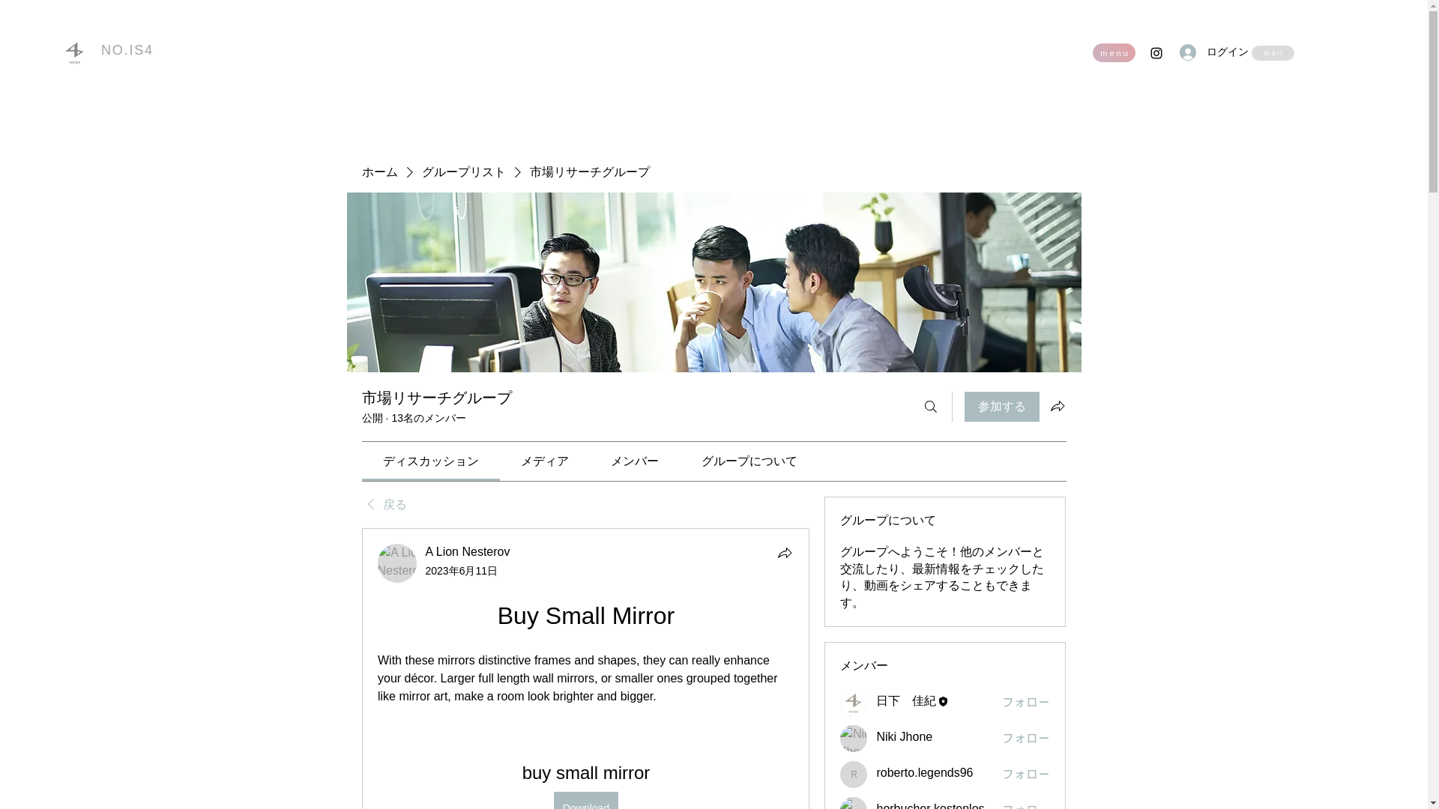 The width and height of the screenshot is (1439, 809). Describe the element at coordinates (468, 551) in the screenshot. I see `A Lion Nesterov` at that location.